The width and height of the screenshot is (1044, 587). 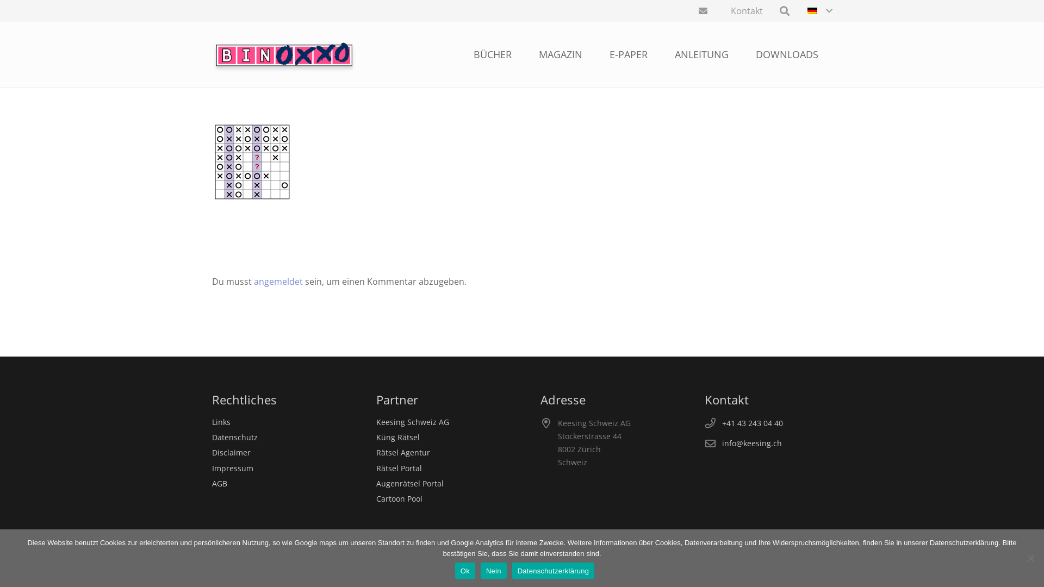 I want to click on E-PAPER, so click(x=629, y=54).